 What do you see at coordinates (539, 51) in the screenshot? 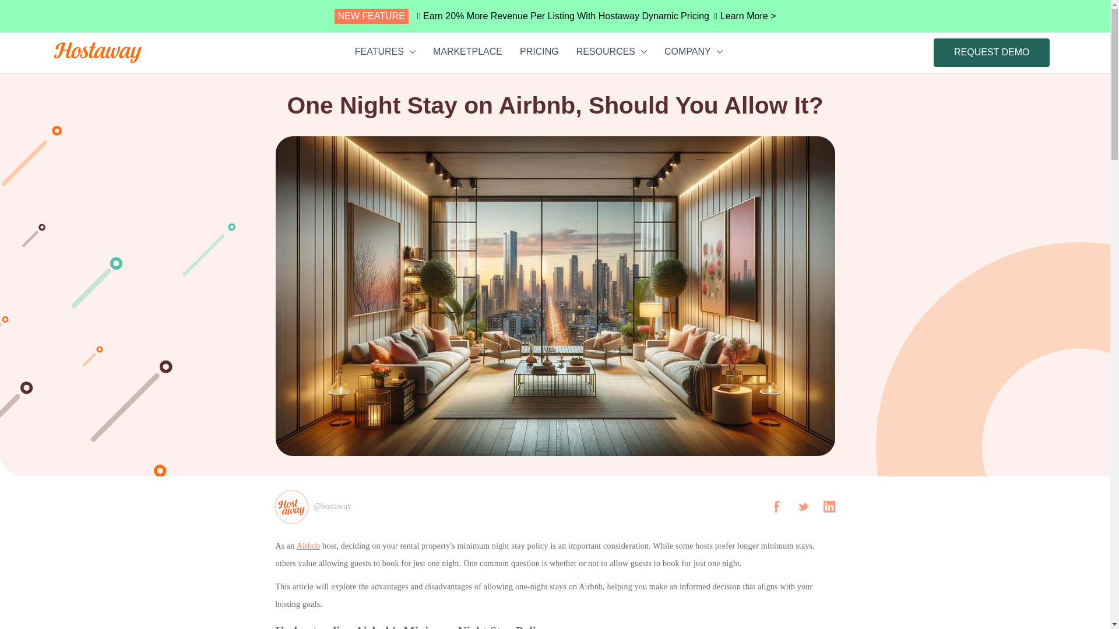
I see `PRICING` at bounding box center [539, 51].